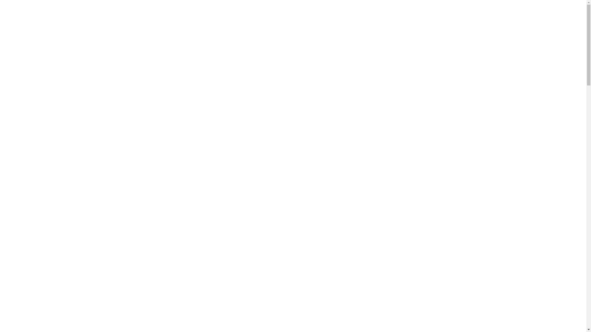 This screenshot has width=591, height=332. Describe the element at coordinates (340, 18) in the screenshot. I see `Projektentwicklung` at that location.